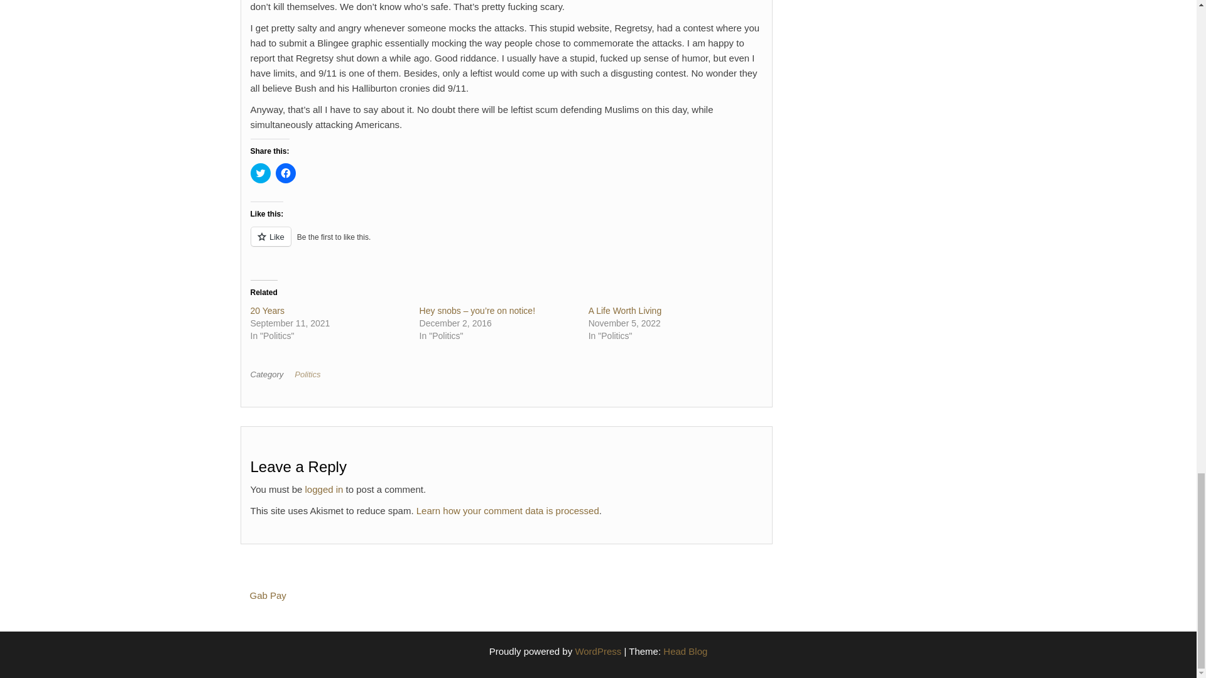 This screenshot has width=1206, height=678. Describe the element at coordinates (285, 173) in the screenshot. I see `Click to share on Facebook` at that location.